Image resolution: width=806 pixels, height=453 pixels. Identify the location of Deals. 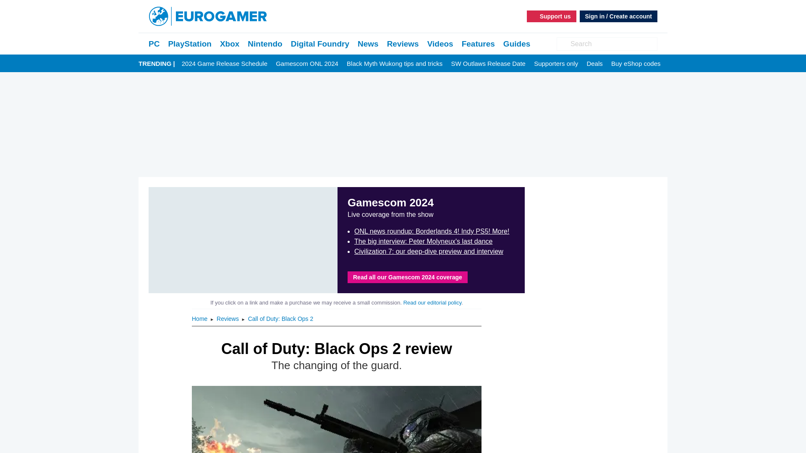
(594, 64).